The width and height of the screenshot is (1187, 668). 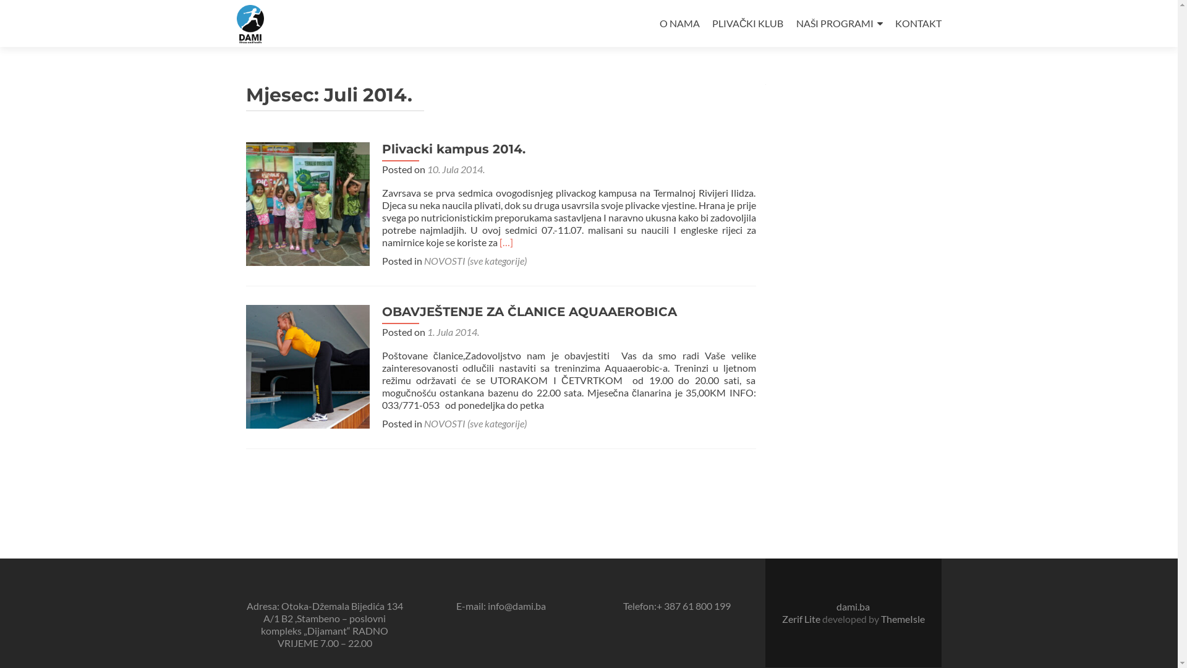 I want to click on Zerif Lite, so click(x=801, y=619).